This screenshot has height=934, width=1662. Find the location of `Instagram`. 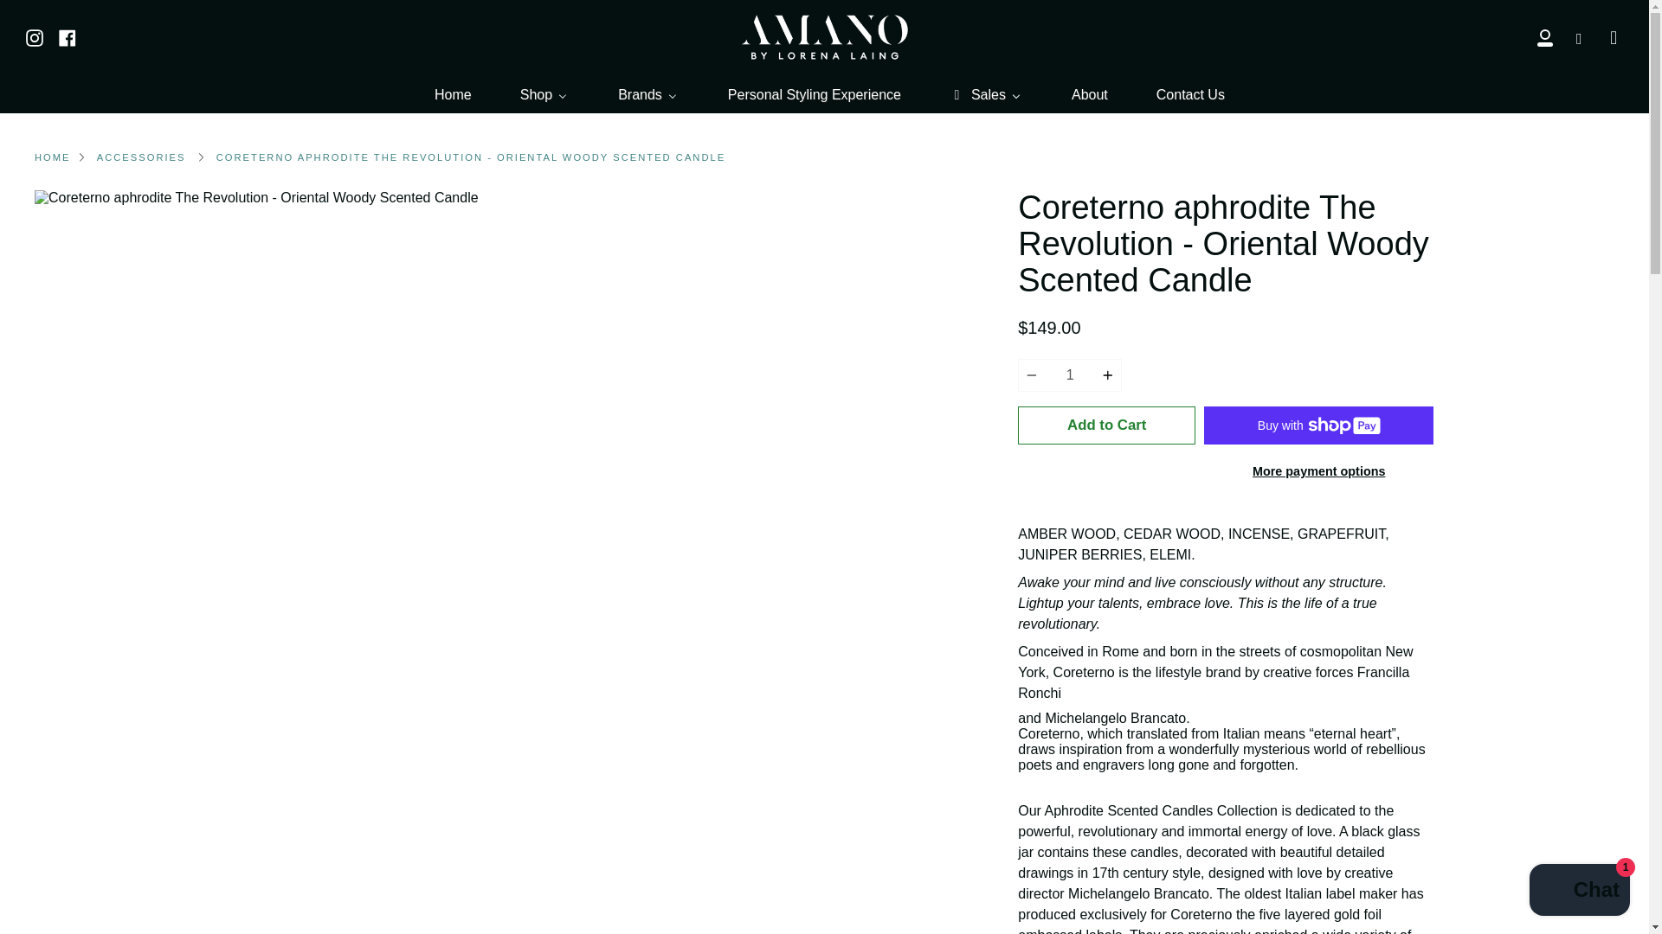

Instagram is located at coordinates (35, 36).